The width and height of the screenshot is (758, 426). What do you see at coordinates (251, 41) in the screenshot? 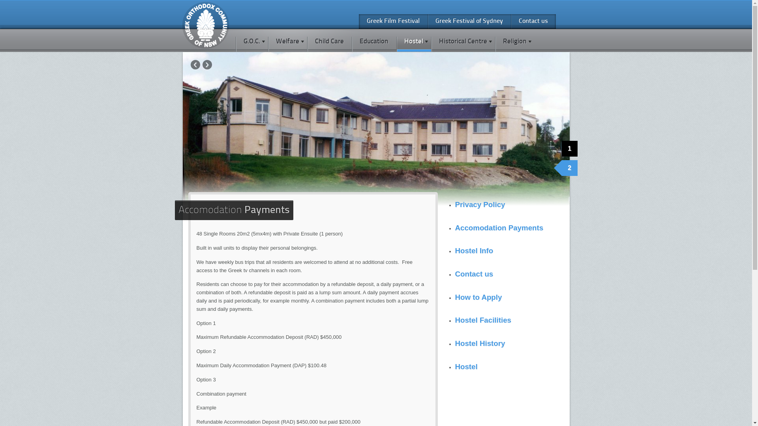
I see `G.O.C.` at bounding box center [251, 41].